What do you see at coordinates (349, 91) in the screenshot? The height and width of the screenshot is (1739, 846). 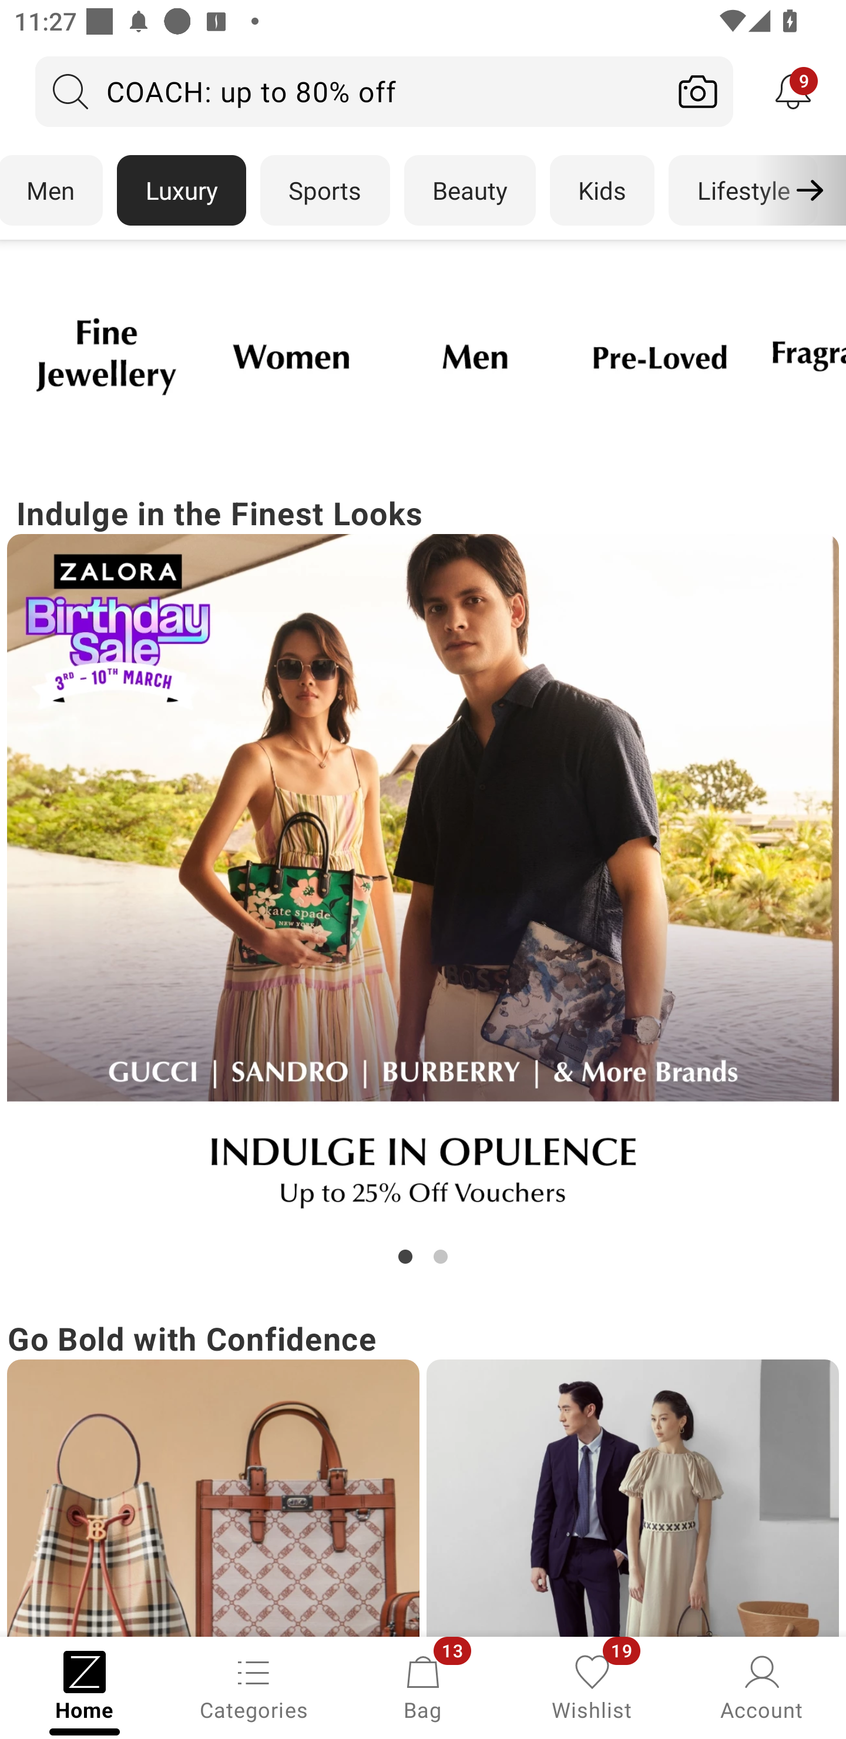 I see `COACH: up to 80% off` at bounding box center [349, 91].